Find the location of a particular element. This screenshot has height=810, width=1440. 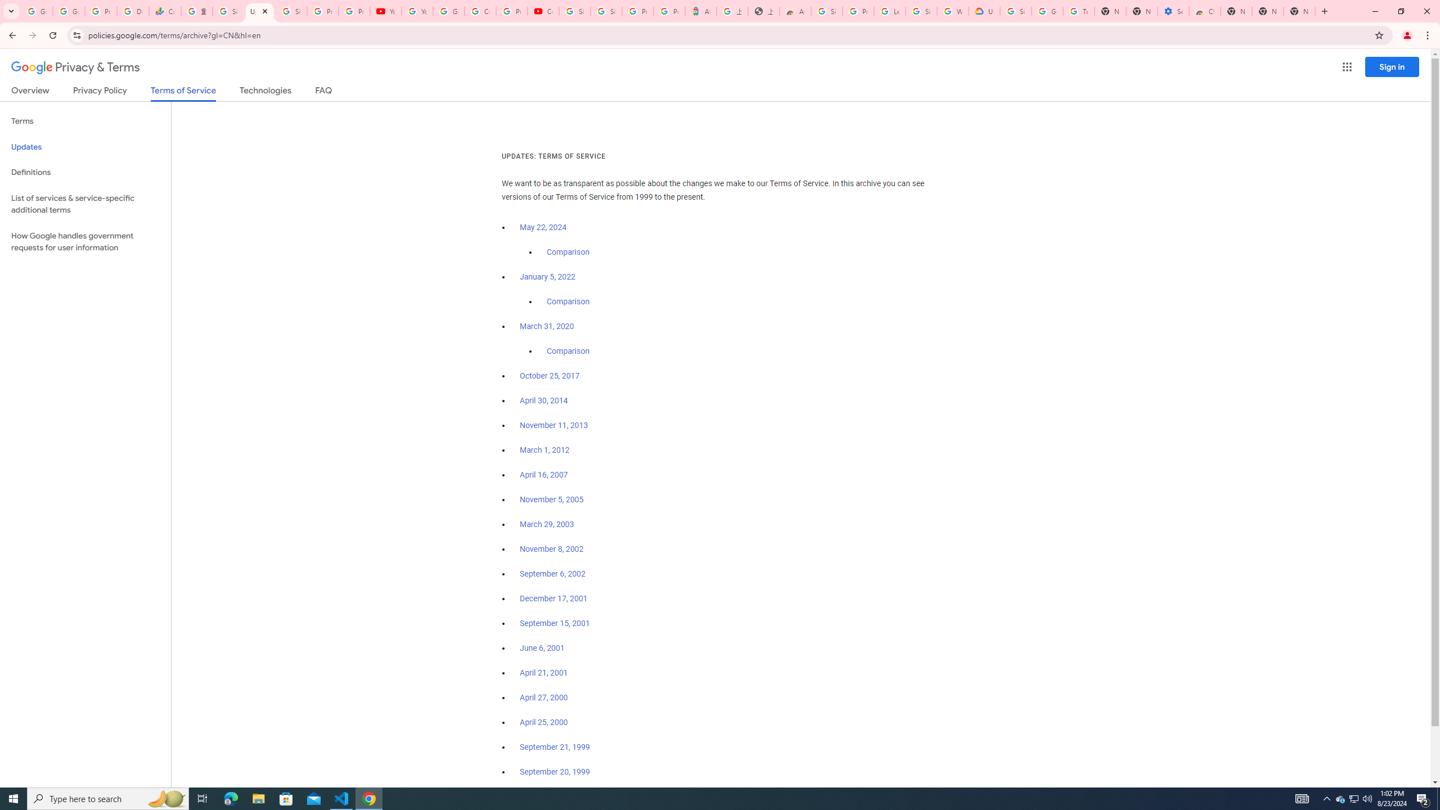

New Tab is located at coordinates (1236, 11).